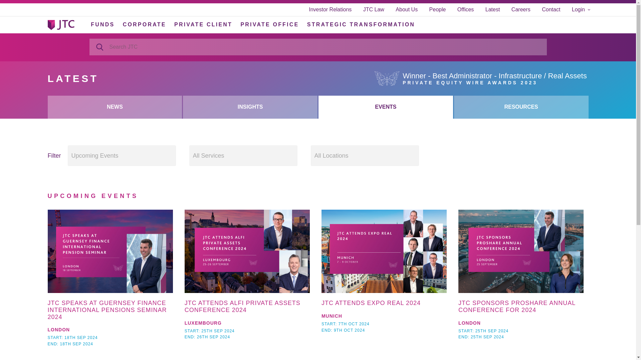 This screenshot has width=641, height=360. Describe the element at coordinates (521, 9) in the screenshot. I see `Careers` at that location.